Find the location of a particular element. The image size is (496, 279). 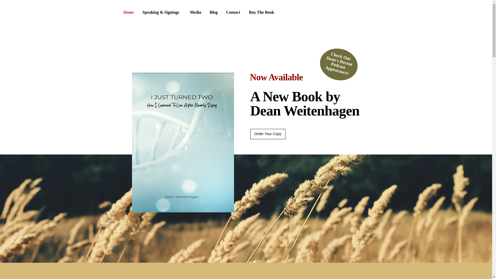

Home is located at coordinates (129, 12).